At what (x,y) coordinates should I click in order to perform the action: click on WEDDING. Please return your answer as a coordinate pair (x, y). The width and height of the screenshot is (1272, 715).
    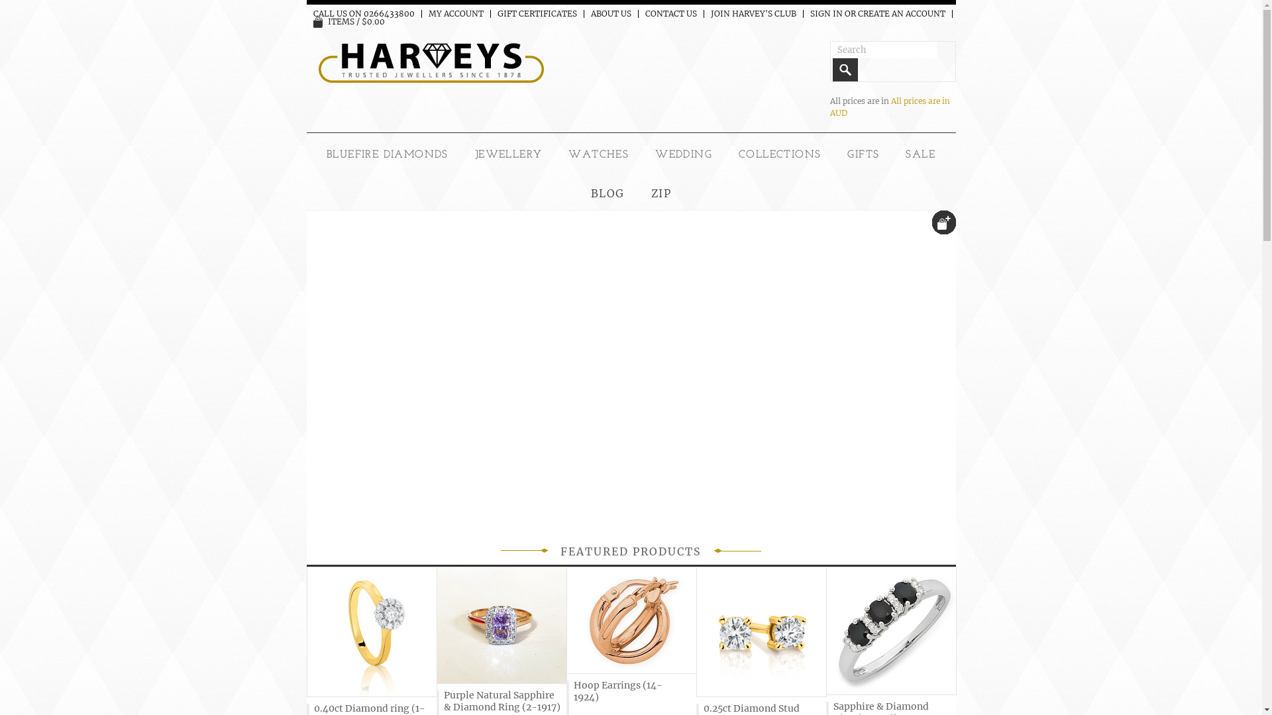
    Looking at the image, I should click on (684, 155).